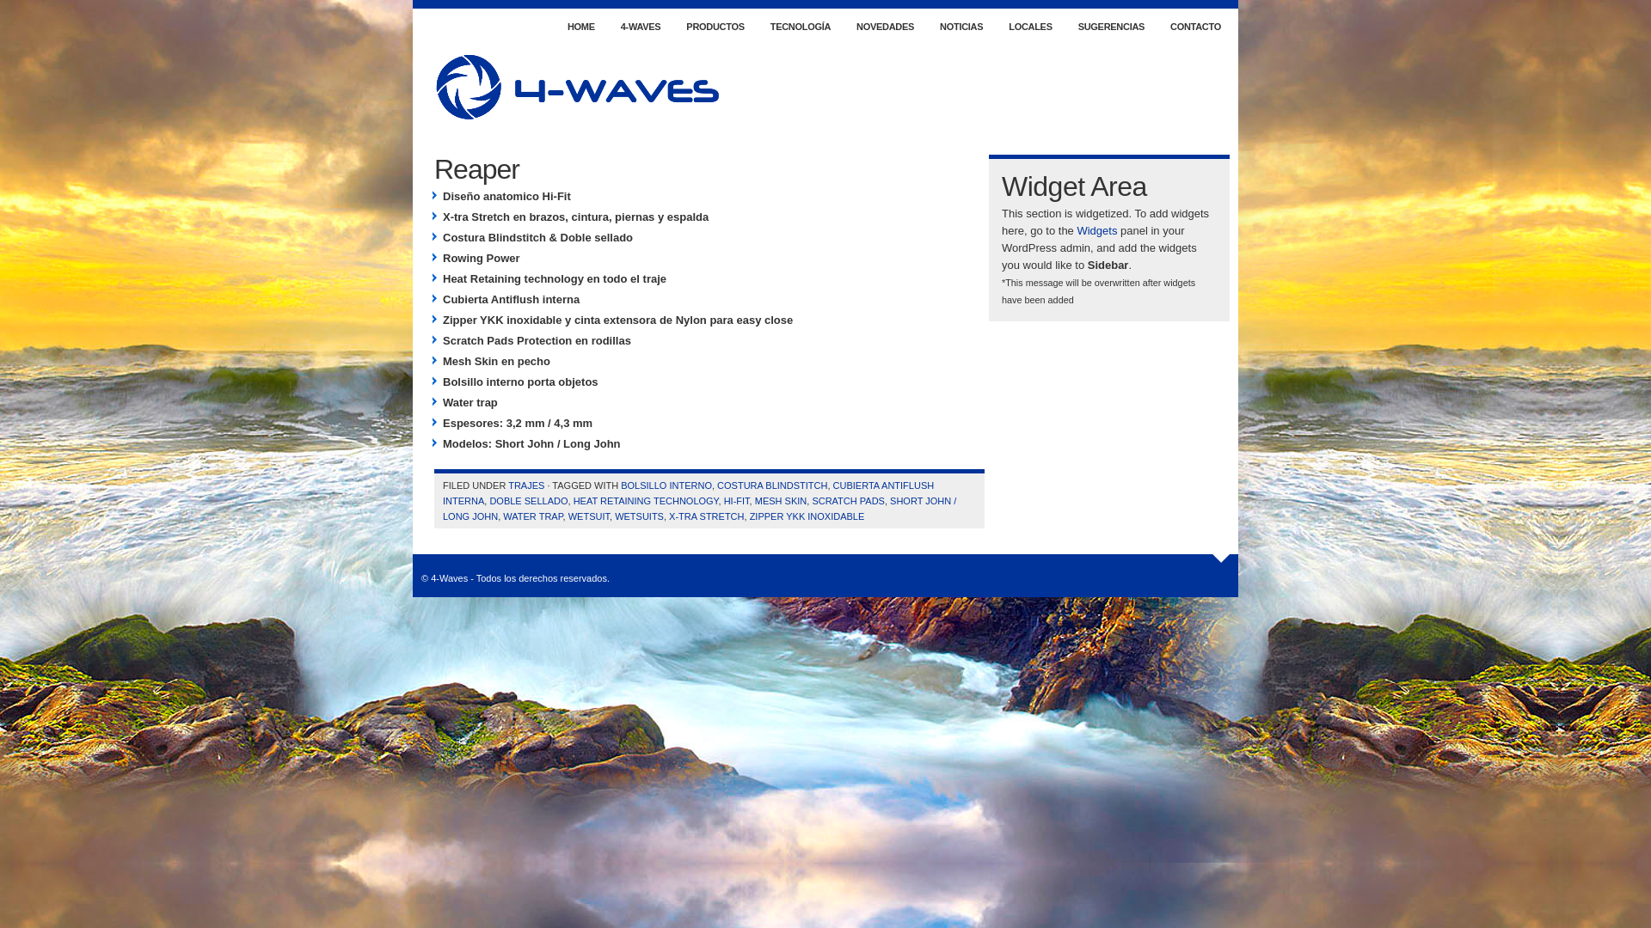 The image size is (1651, 928). I want to click on WETSUIT, so click(589, 516).